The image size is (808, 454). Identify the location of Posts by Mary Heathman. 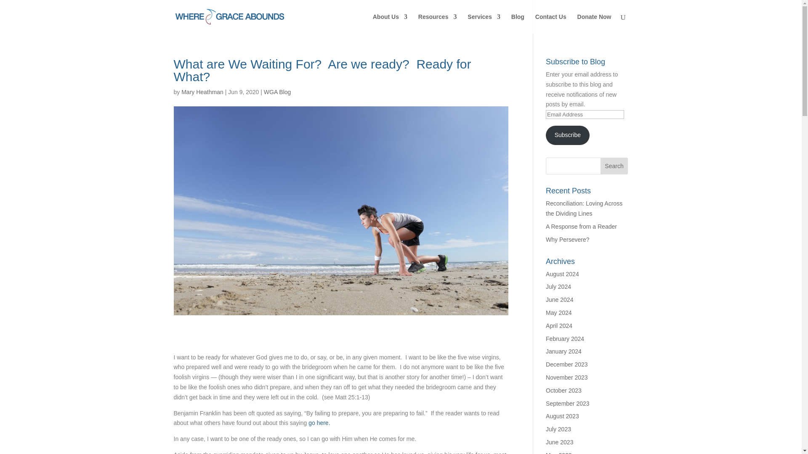
(202, 92).